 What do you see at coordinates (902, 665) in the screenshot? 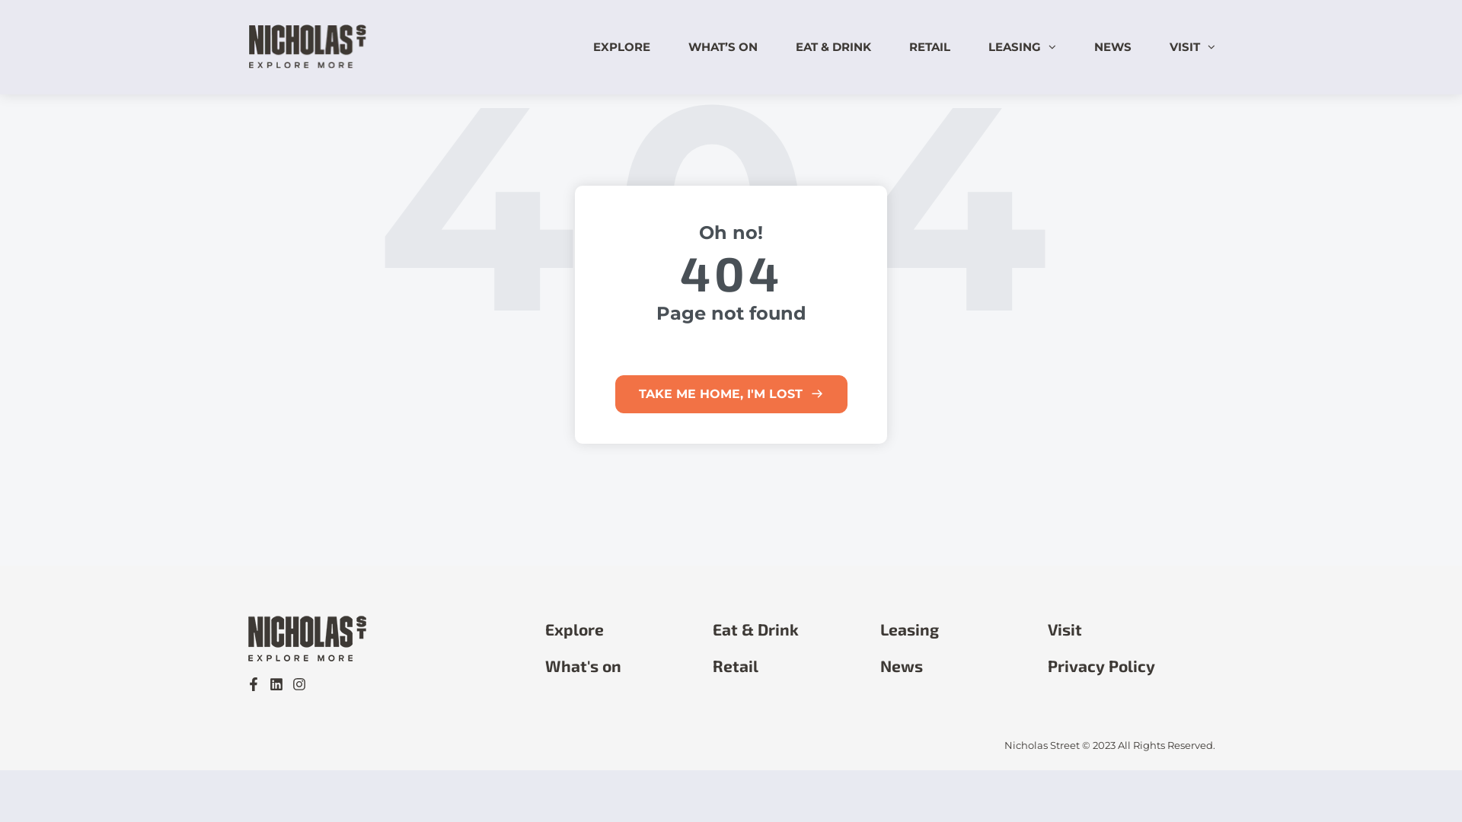
I see `News` at bounding box center [902, 665].